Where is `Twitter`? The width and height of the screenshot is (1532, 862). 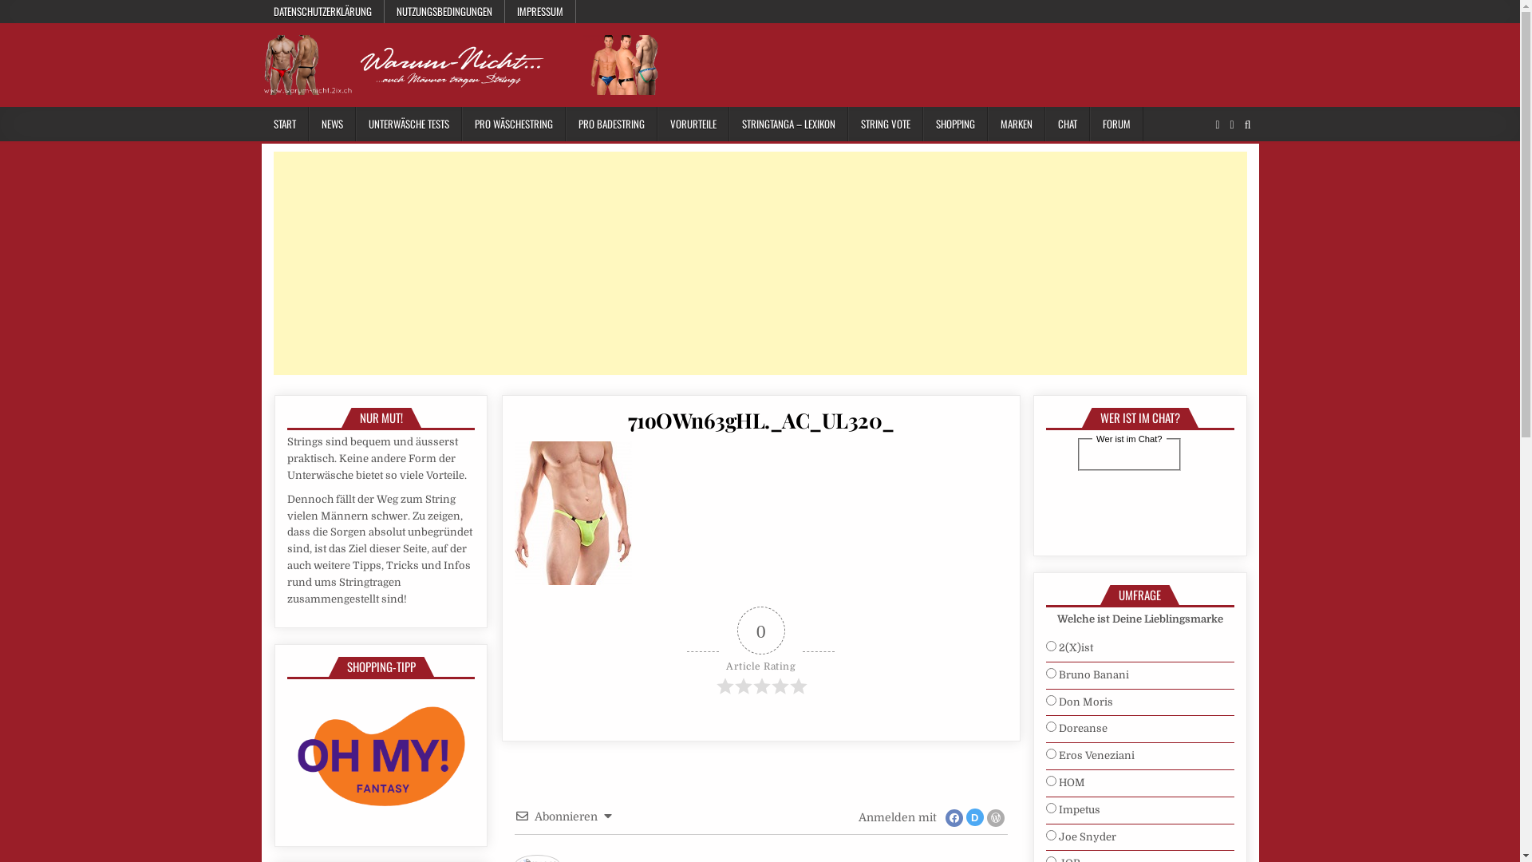
Twitter is located at coordinates (1218, 125).